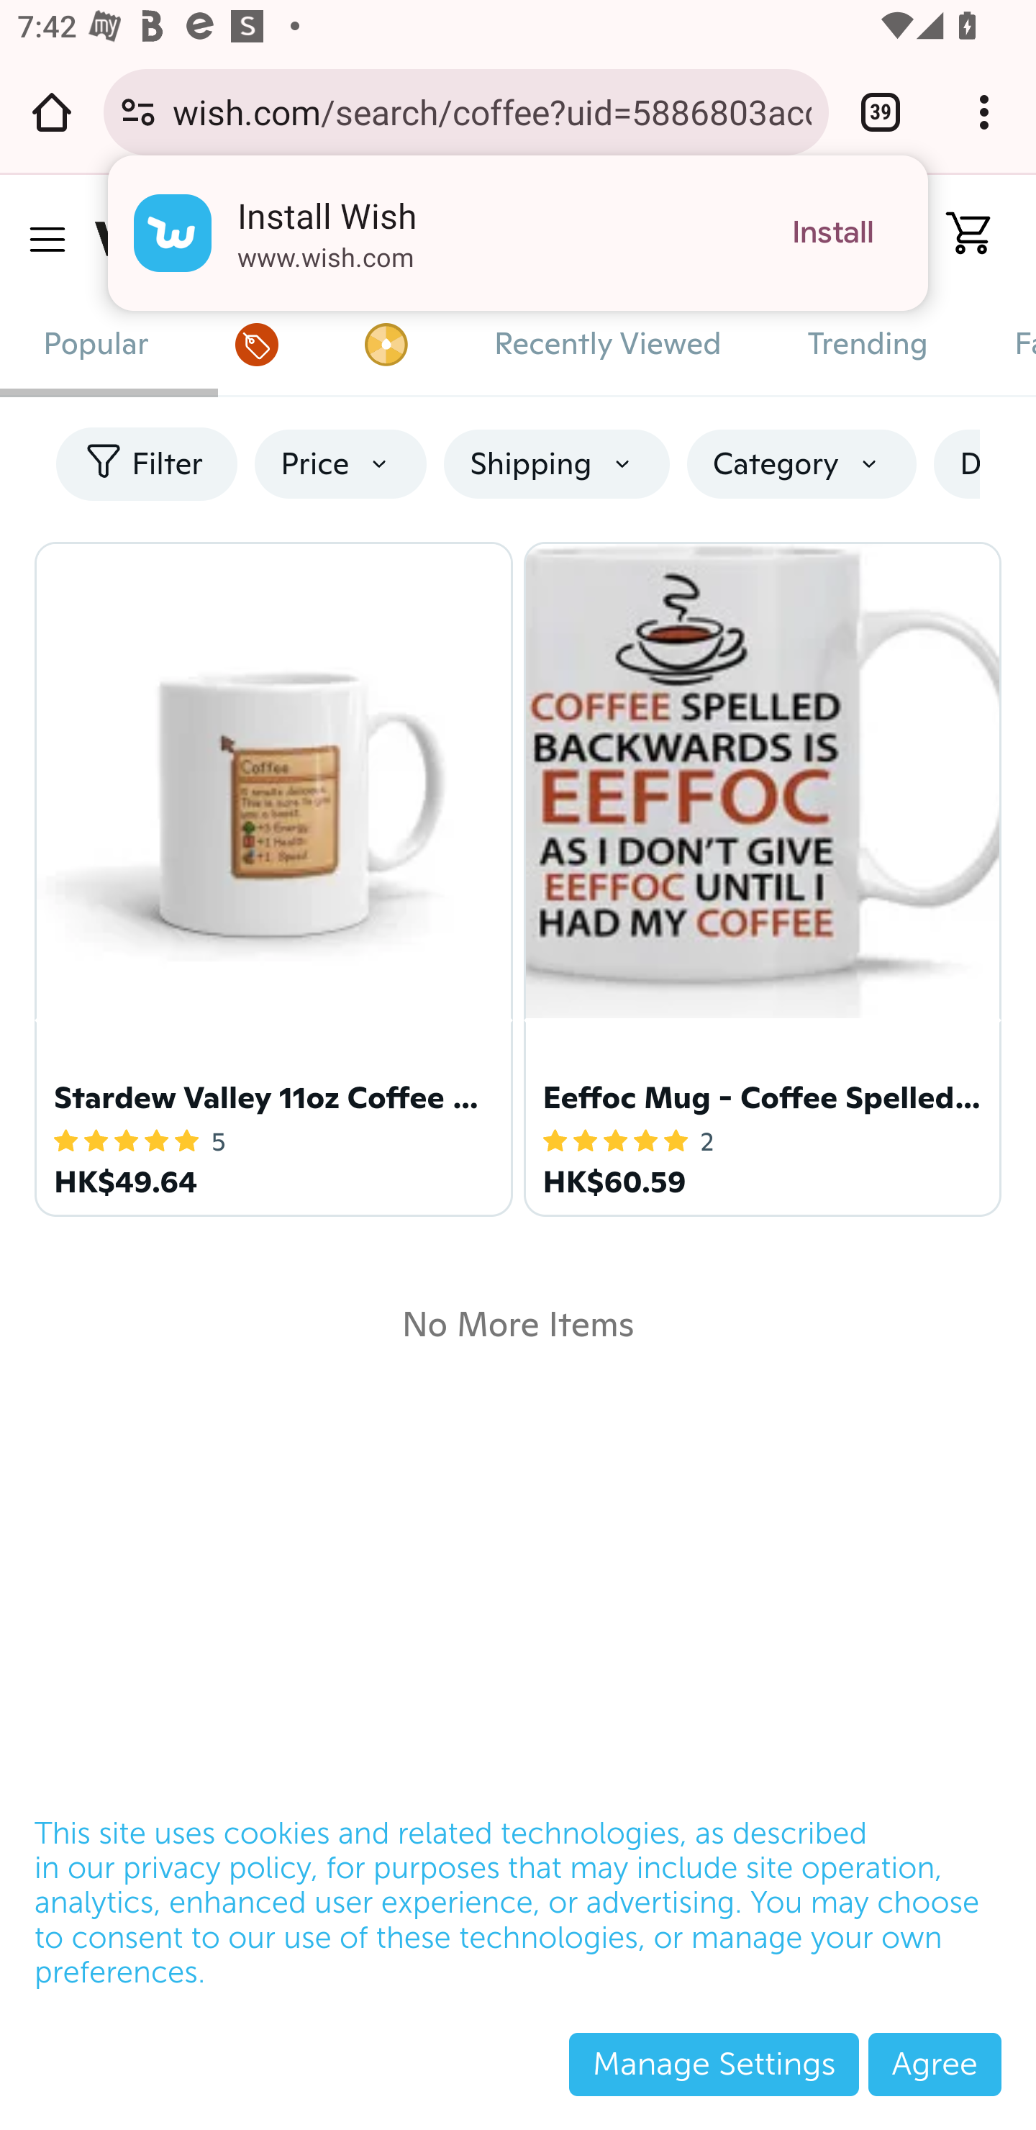  What do you see at coordinates (96, 344) in the screenshot?
I see `Popular` at bounding box center [96, 344].